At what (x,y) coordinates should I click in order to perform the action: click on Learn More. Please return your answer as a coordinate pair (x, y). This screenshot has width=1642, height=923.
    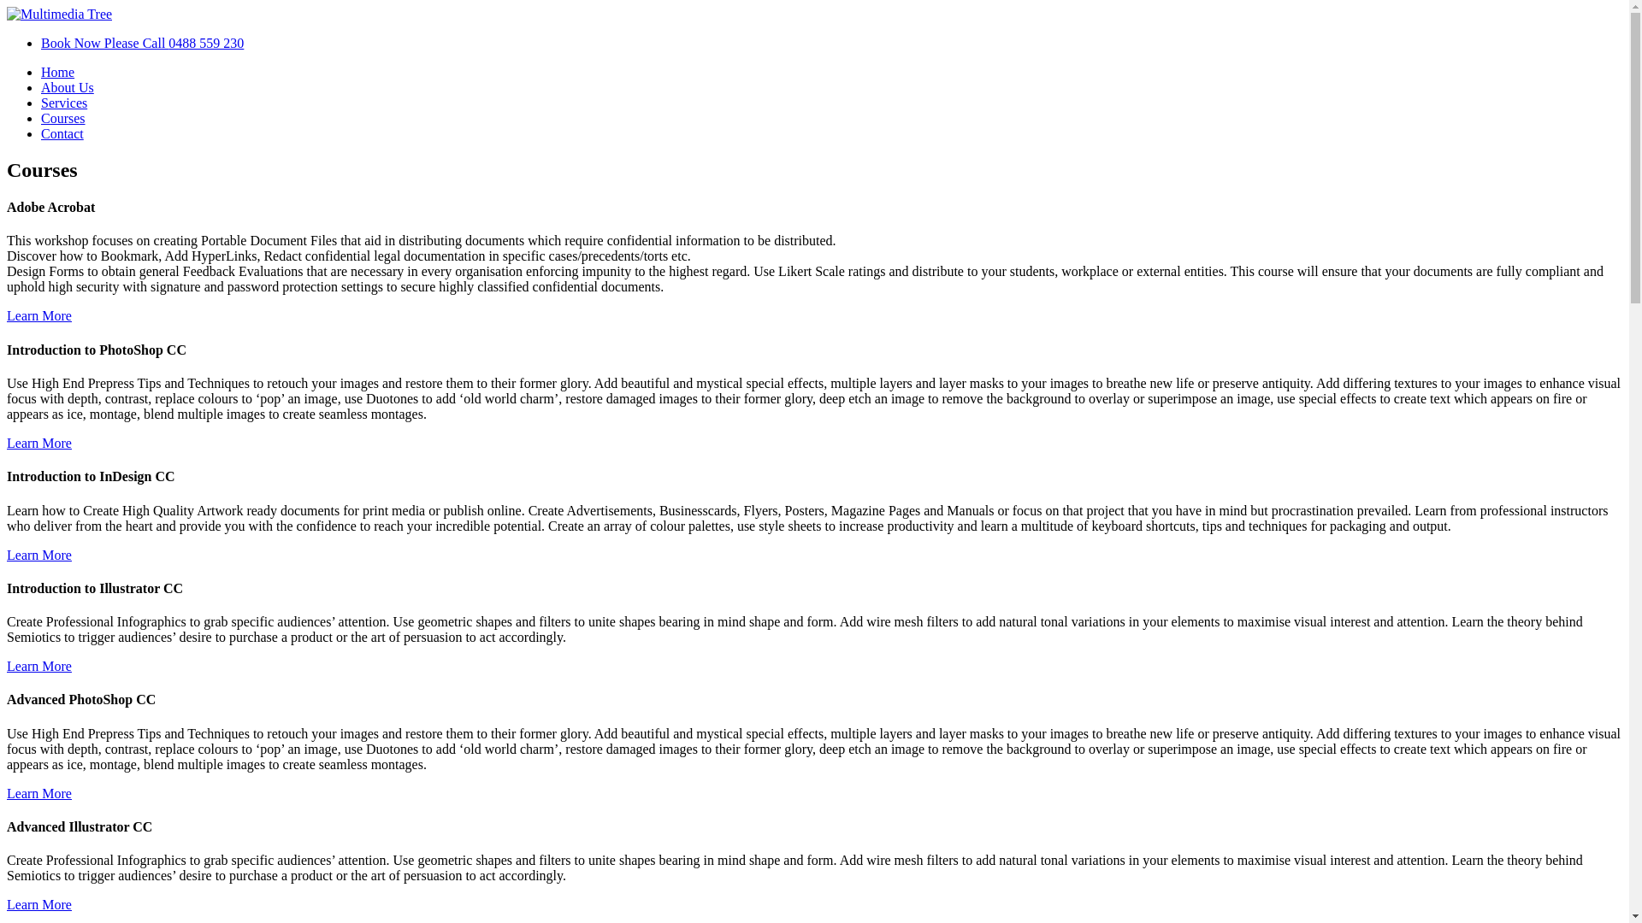
    Looking at the image, I should click on (39, 667).